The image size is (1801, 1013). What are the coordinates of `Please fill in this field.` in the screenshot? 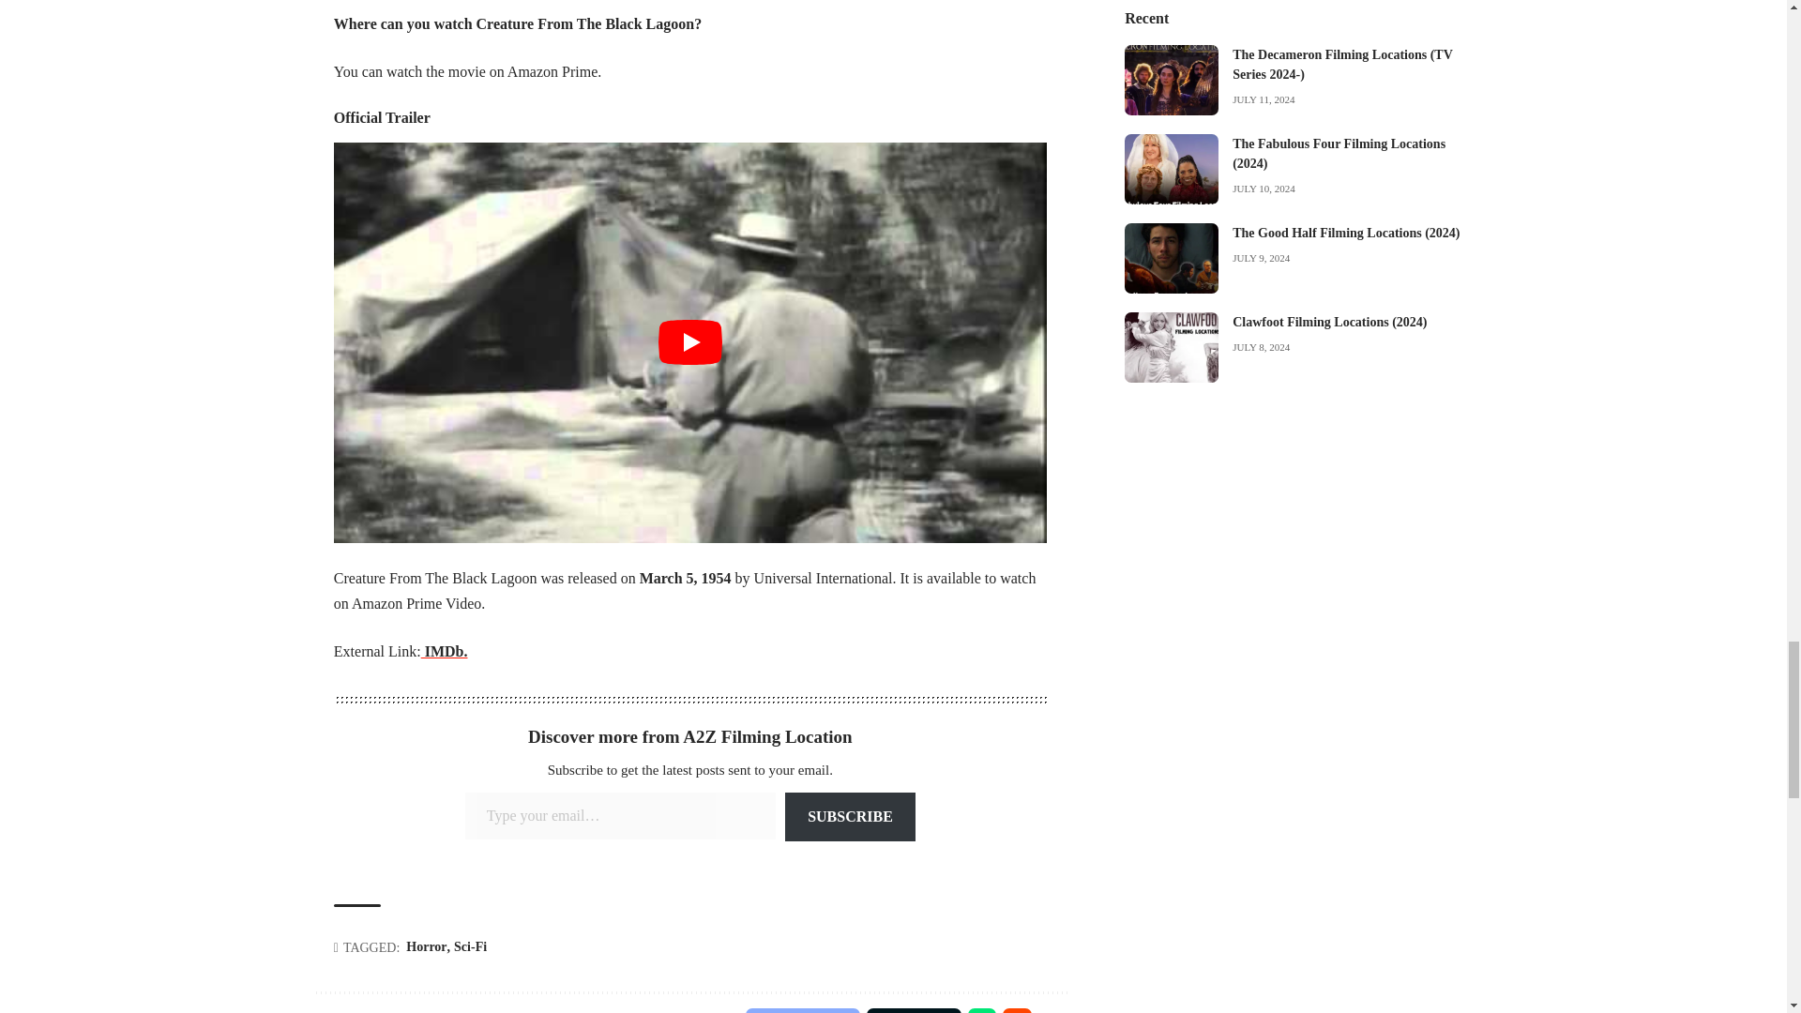 It's located at (620, 816).